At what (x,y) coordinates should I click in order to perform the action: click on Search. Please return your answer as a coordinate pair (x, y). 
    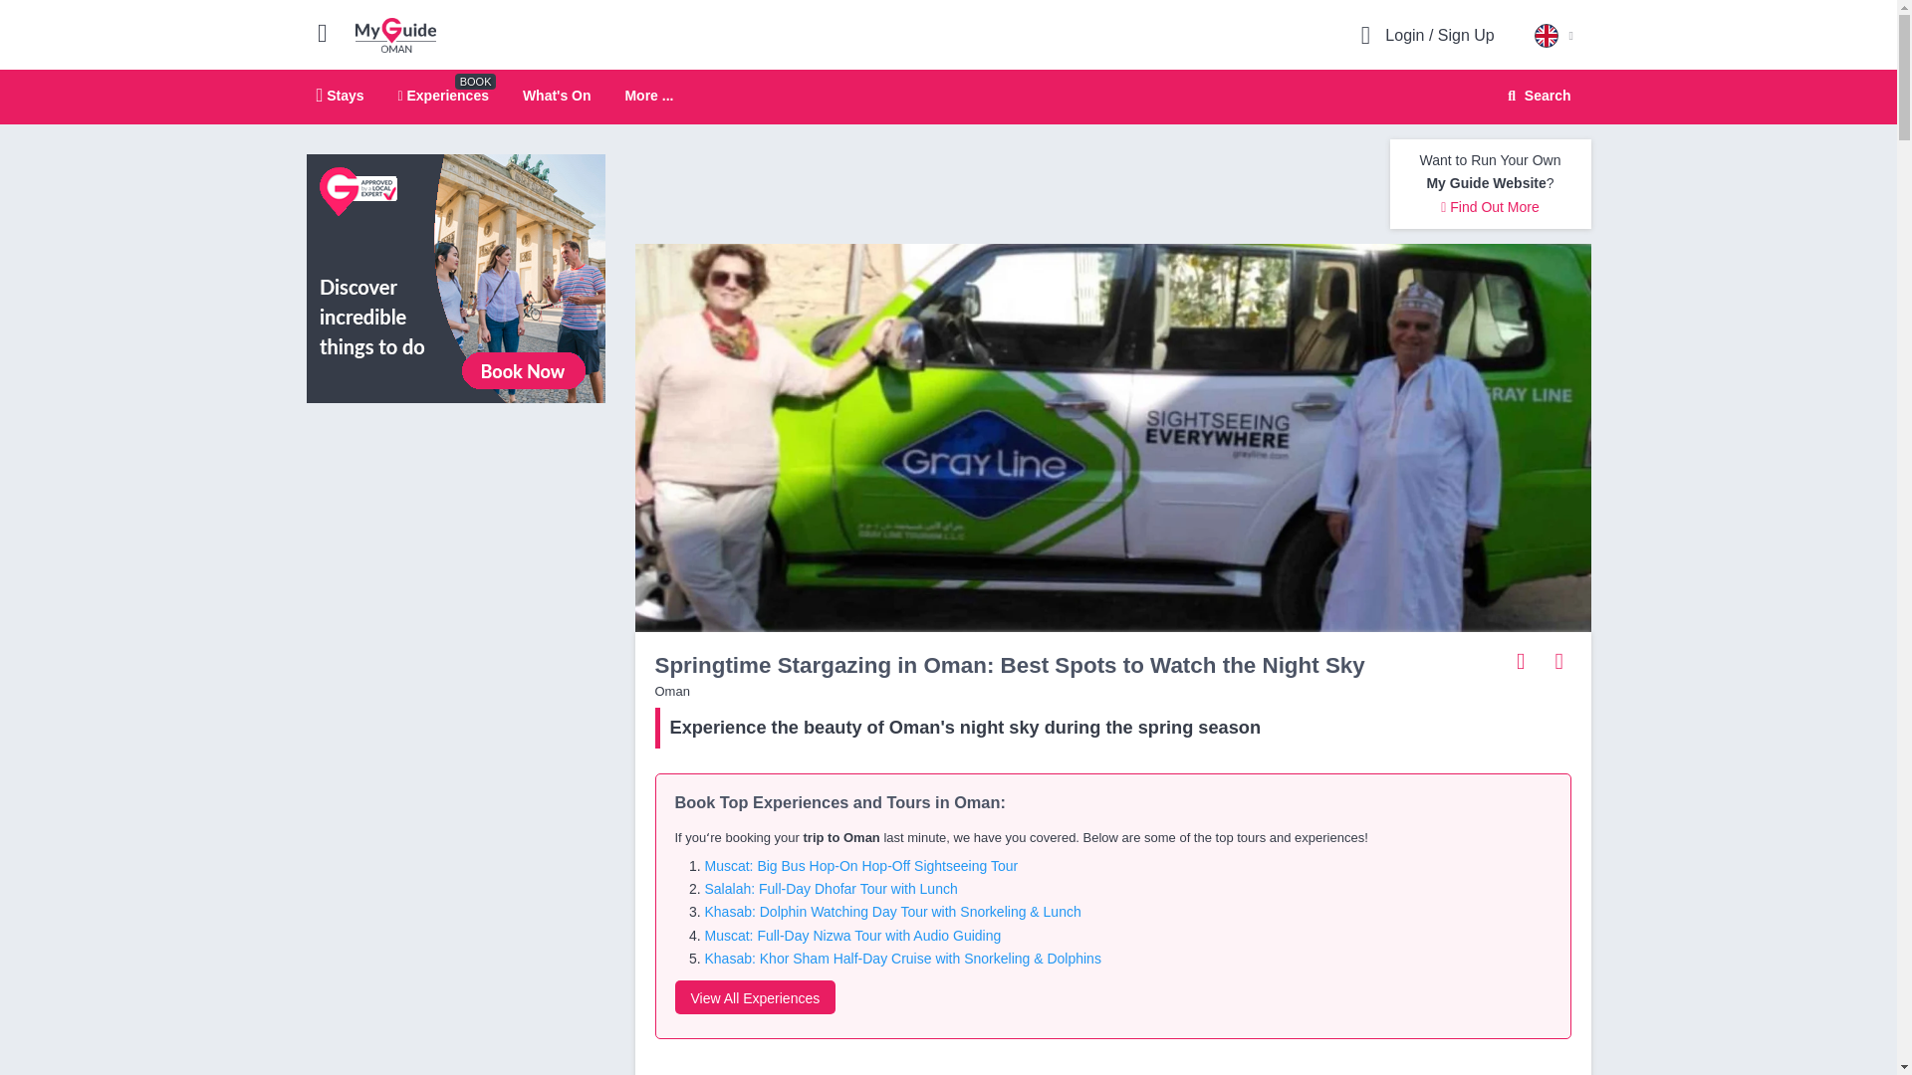
    Looking at the image, I should click on (1536, 96).